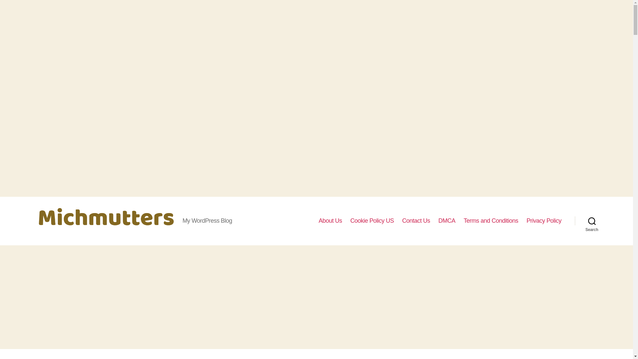 The image size is (638, 359). What do you see at coordinates (416, 221) in the screenshot?
I see `Contact Us` at bounding box center [416, 221].